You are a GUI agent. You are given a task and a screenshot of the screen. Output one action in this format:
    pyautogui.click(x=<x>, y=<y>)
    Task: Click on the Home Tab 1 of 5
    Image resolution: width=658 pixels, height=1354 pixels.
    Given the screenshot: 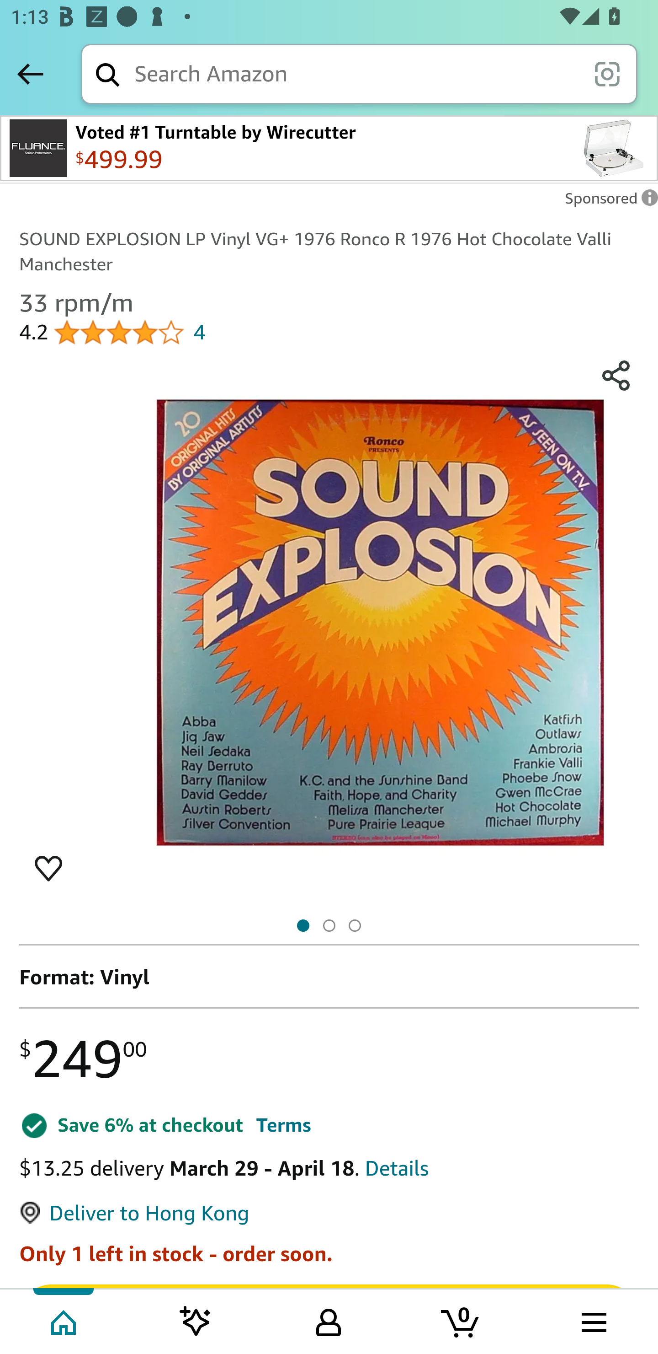 What is the action you would take?
    pyautogui.click(x=65, y=1321)
    